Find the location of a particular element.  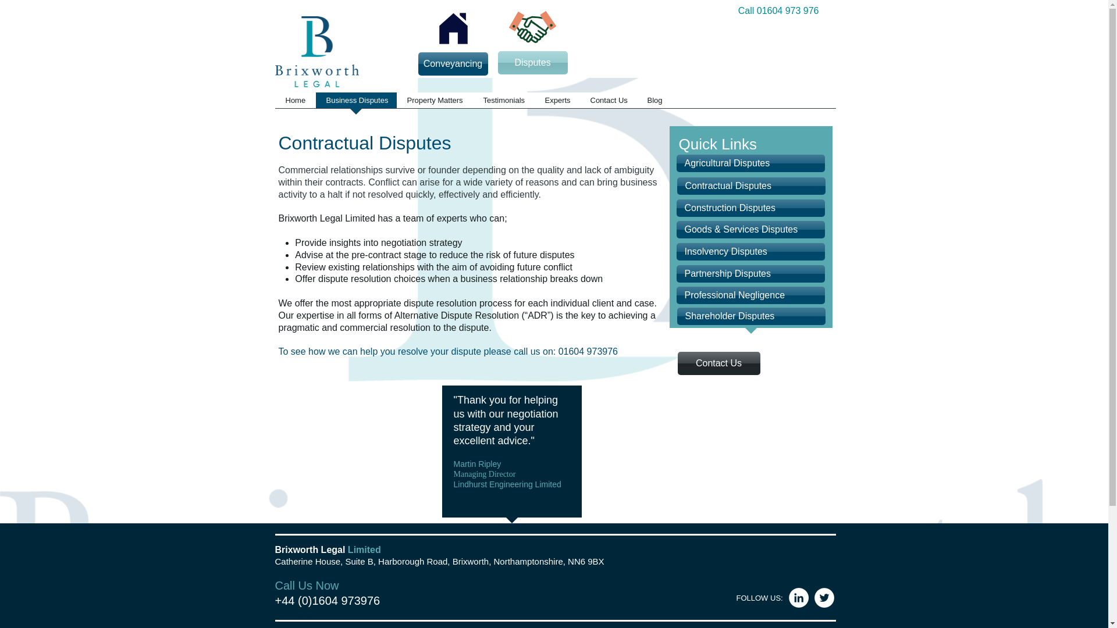

Professional Negligence is located at coordinates (749, 295).